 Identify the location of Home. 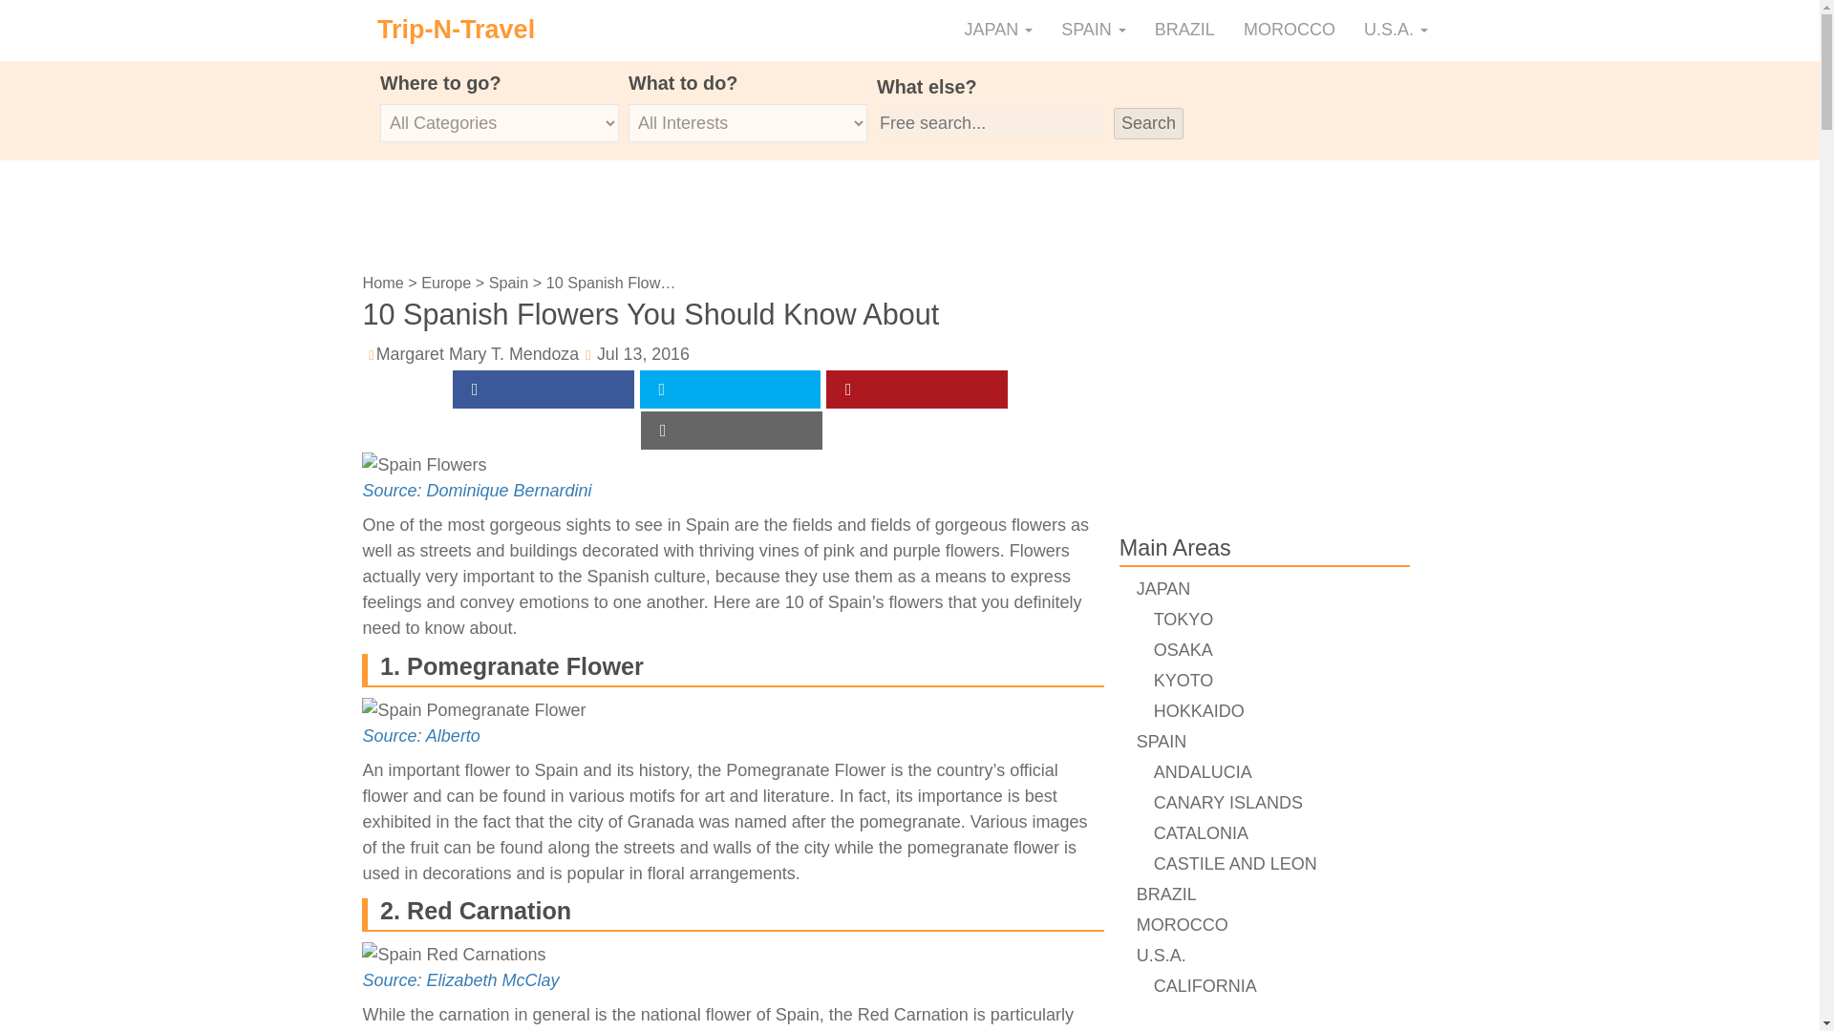
(382, 283).